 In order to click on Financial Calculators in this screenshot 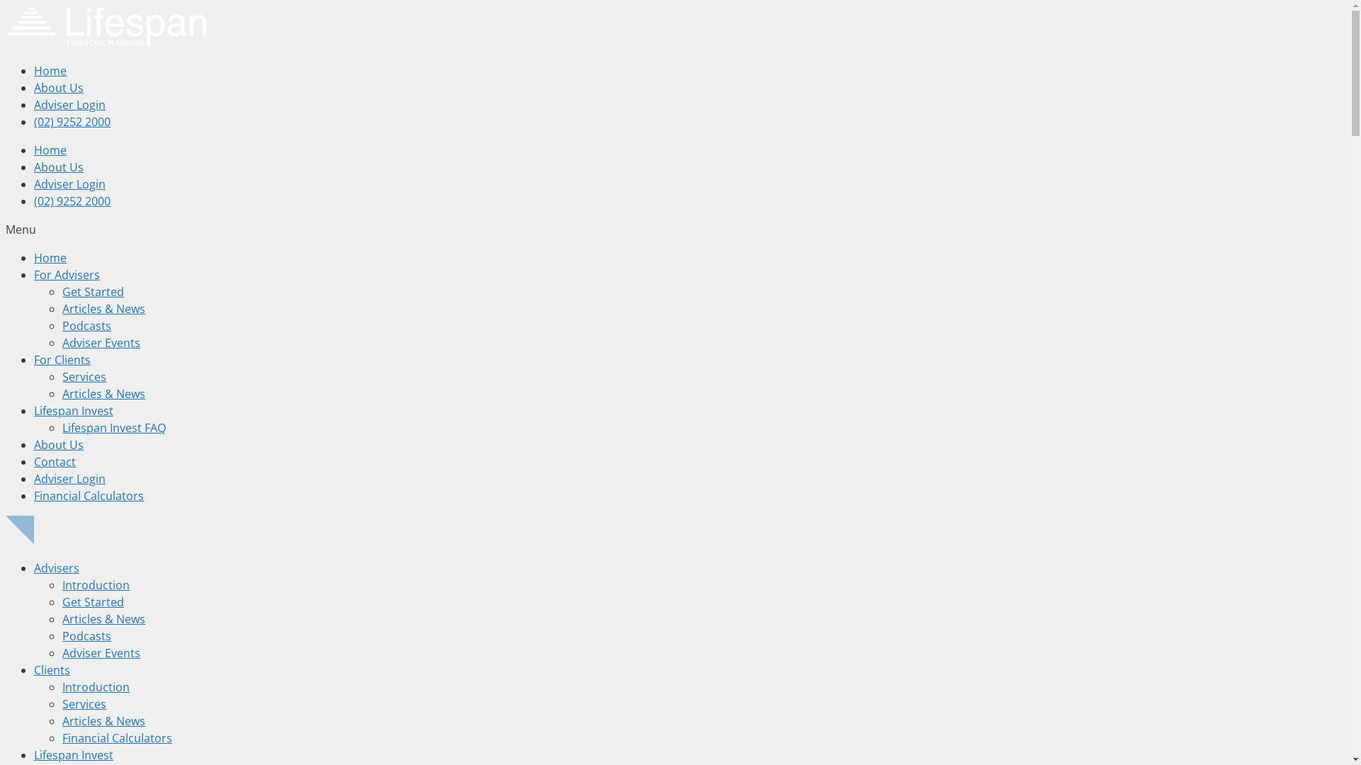, I will do `click(118, 738)`.